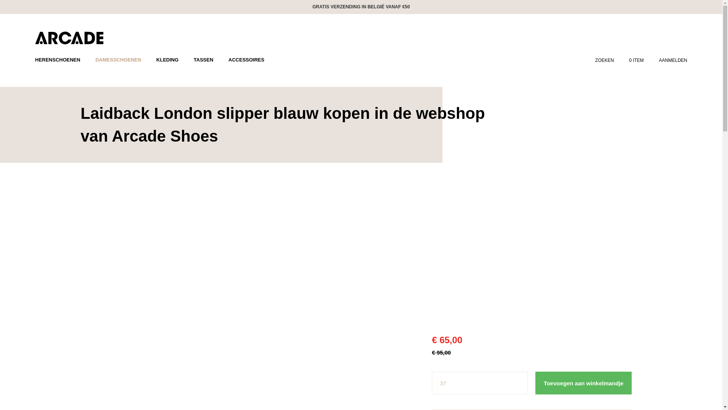  Describe the element at coordinates (57, 60) in the screenshot. I see `HERENSCHOENEN` at that location.